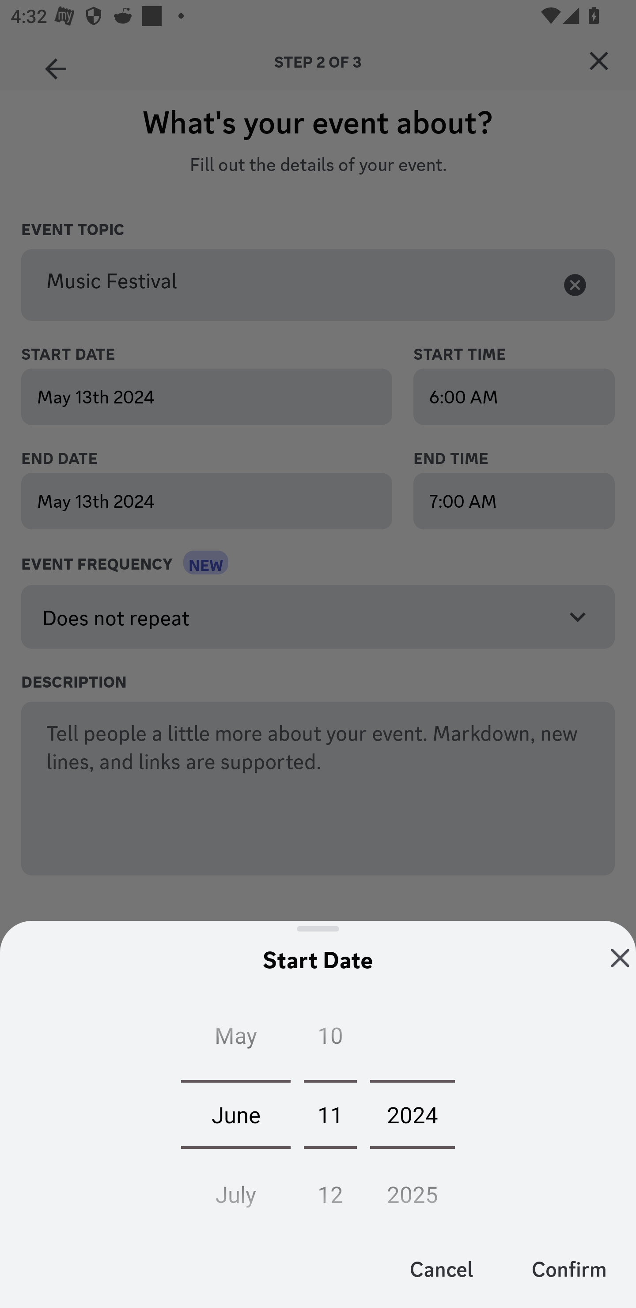  What do you see at coordinates (620, 958) in the screenshot?
I see `Close` at bounding box center [620, 958].